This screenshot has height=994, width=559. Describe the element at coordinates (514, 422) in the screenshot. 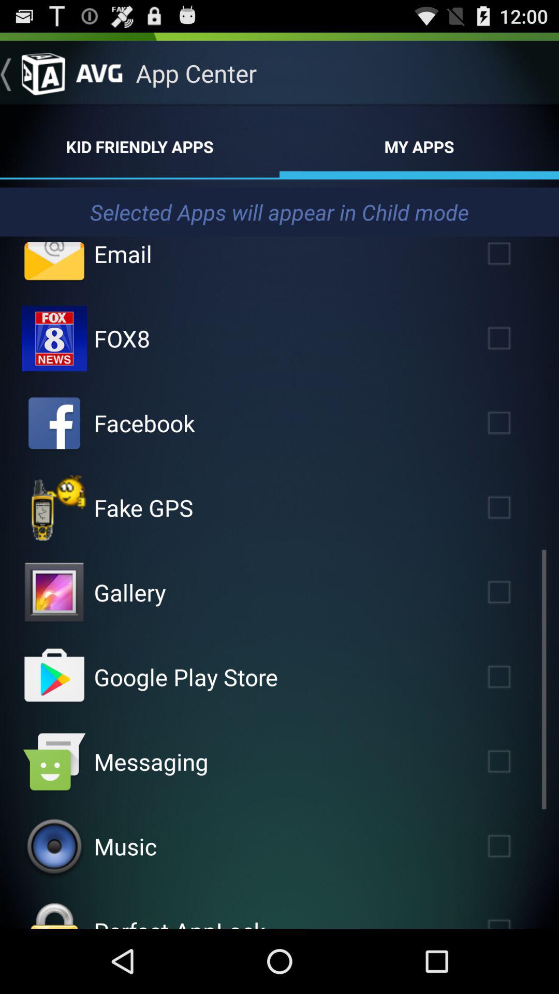

I see `toggle app` at that location.